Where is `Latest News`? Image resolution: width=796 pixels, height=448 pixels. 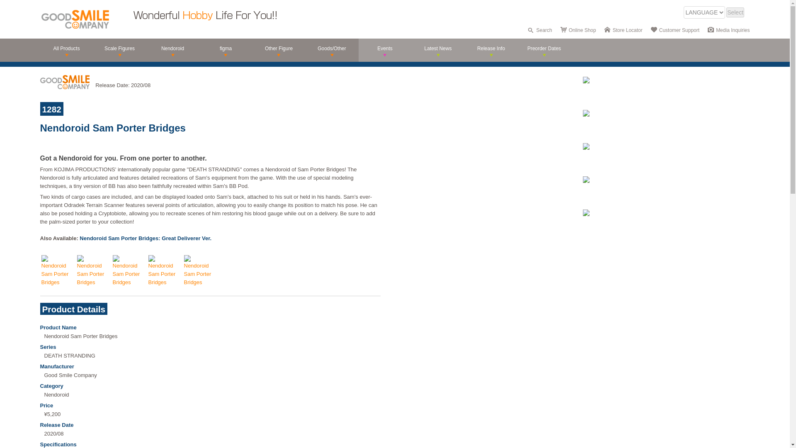
Latest News is located at coordinates (438, 50).